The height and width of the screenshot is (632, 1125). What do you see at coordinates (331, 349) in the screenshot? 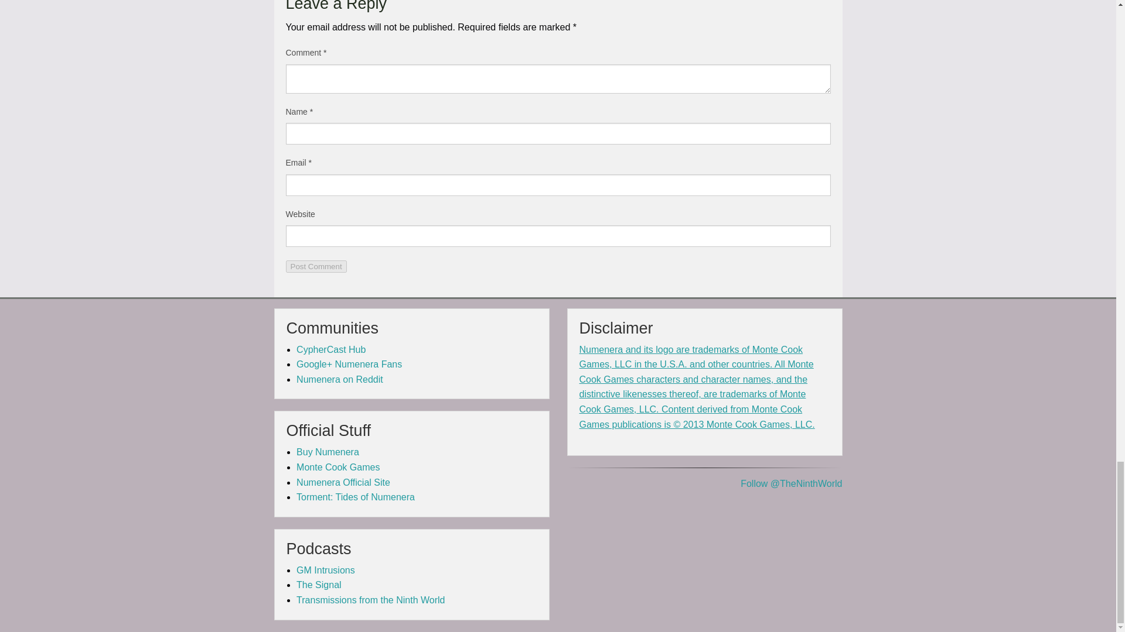
I see `CypherCast Hub` at bounding box center [331, 349].